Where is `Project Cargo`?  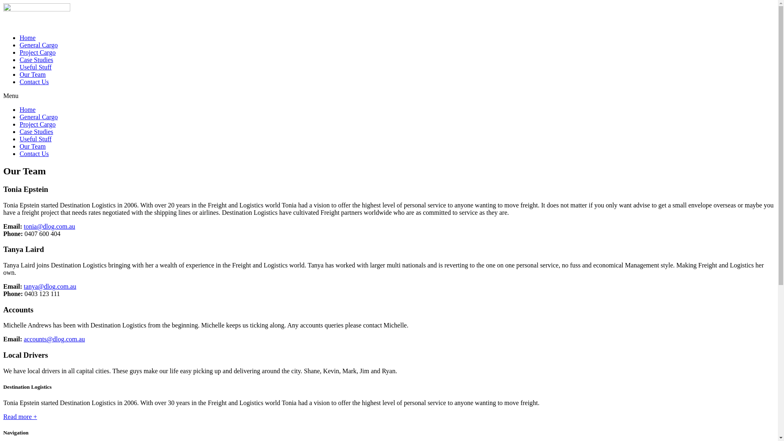
Project Cargo is located at coordinates (38, 52).